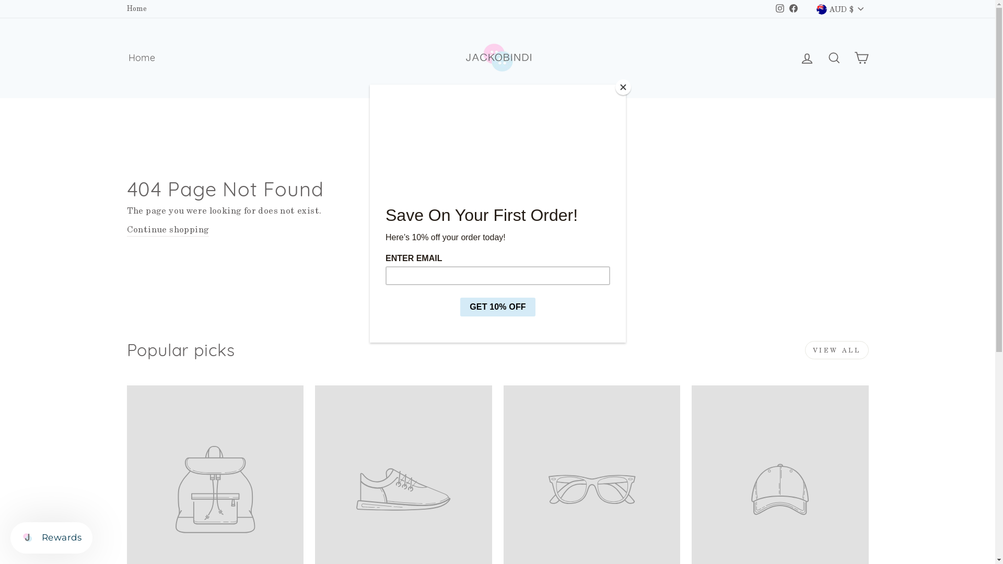  What do you see at coordinates (142, 58) in the screenshot?
I see `Home` at bounding box center [142, 58].